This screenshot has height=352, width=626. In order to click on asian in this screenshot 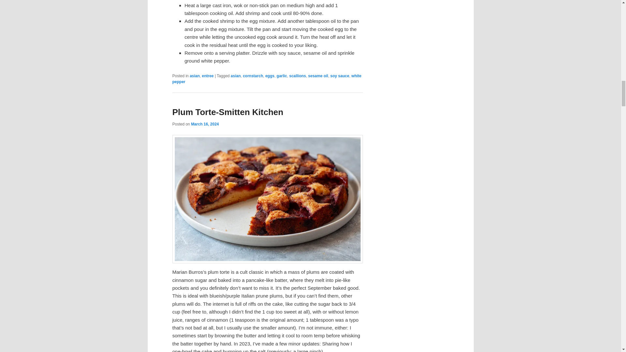, I will do `click(194, 76)`.